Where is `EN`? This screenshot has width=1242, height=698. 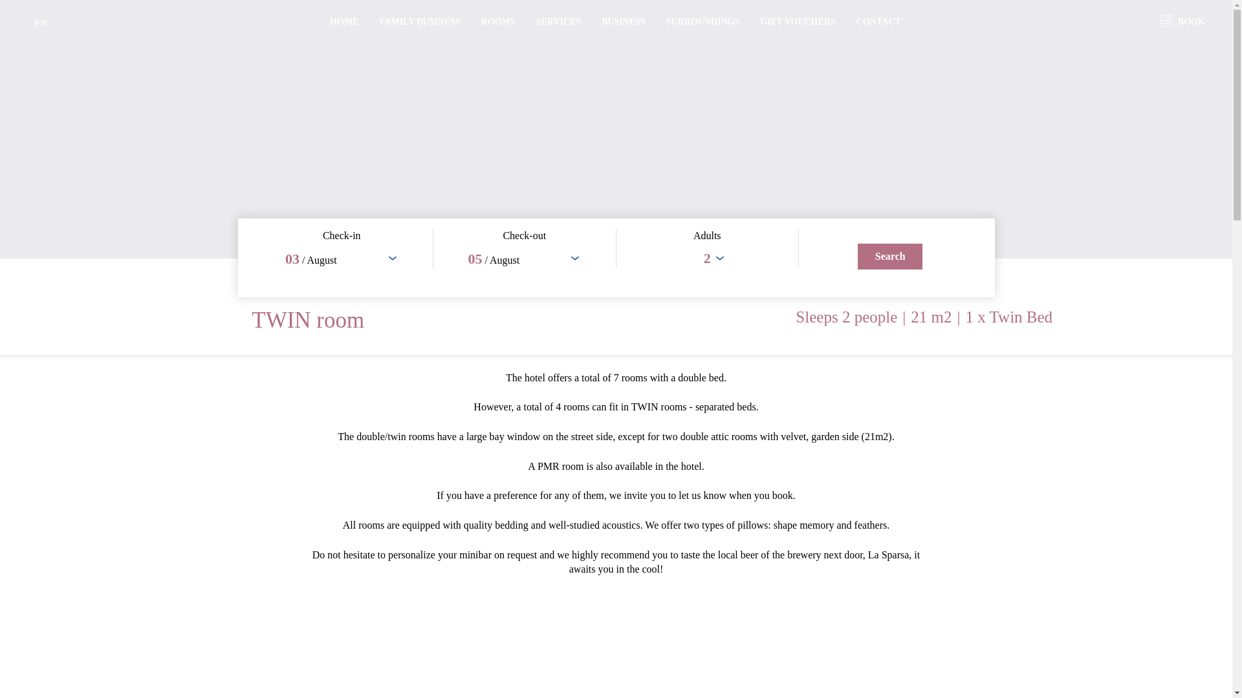 EN is located at coordinates (40, 23).